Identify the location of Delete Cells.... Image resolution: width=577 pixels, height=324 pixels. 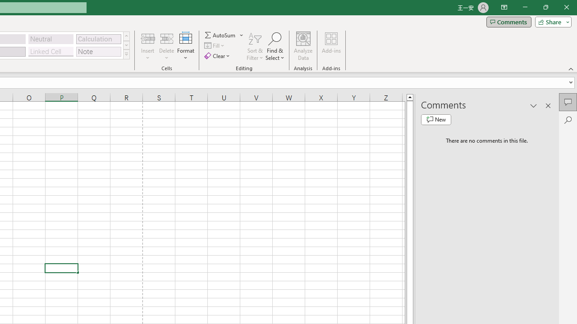
(167, 38).